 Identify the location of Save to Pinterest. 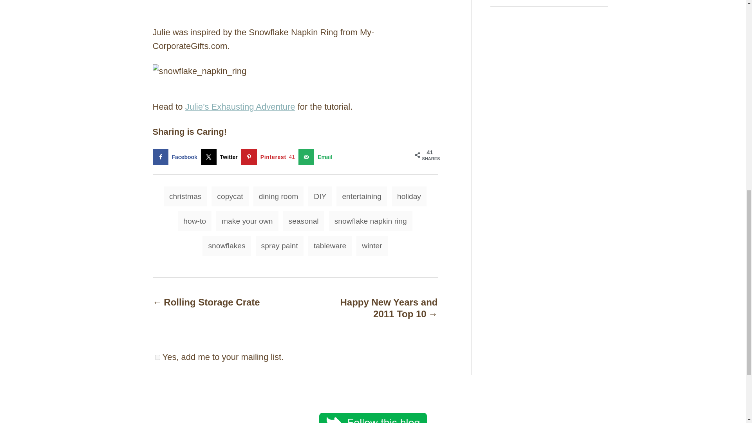
(270, 157).